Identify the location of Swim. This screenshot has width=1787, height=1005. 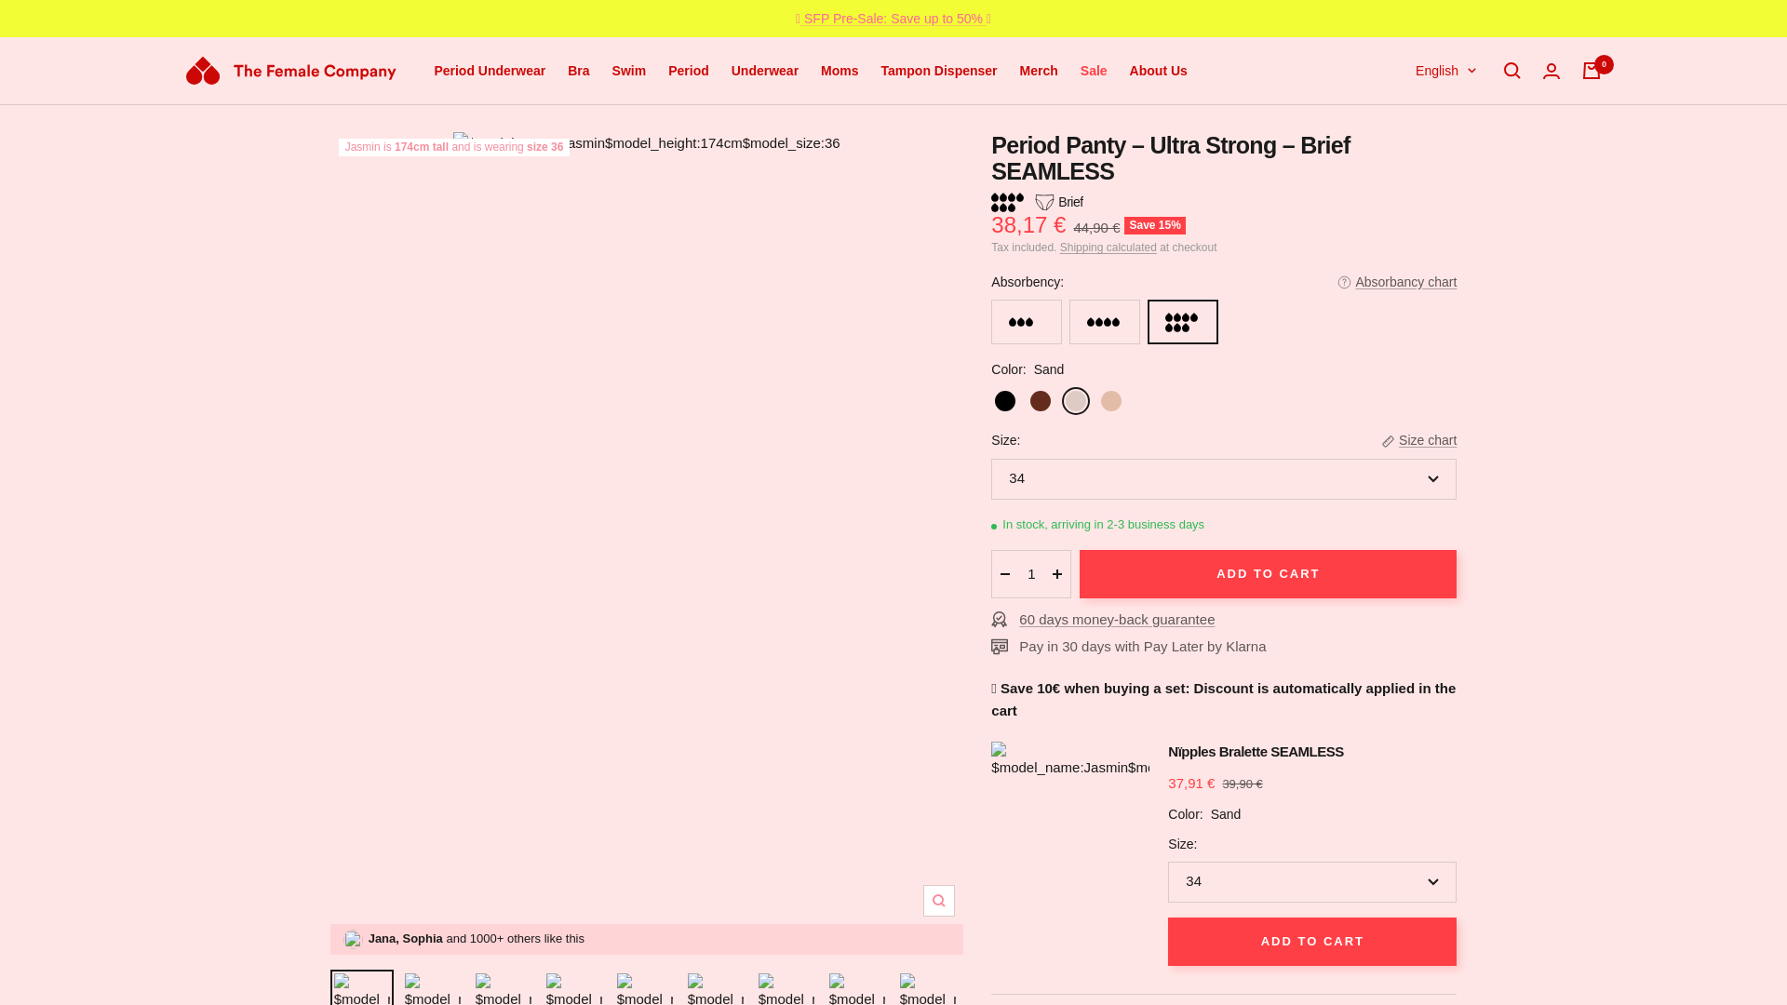
(629, 70).